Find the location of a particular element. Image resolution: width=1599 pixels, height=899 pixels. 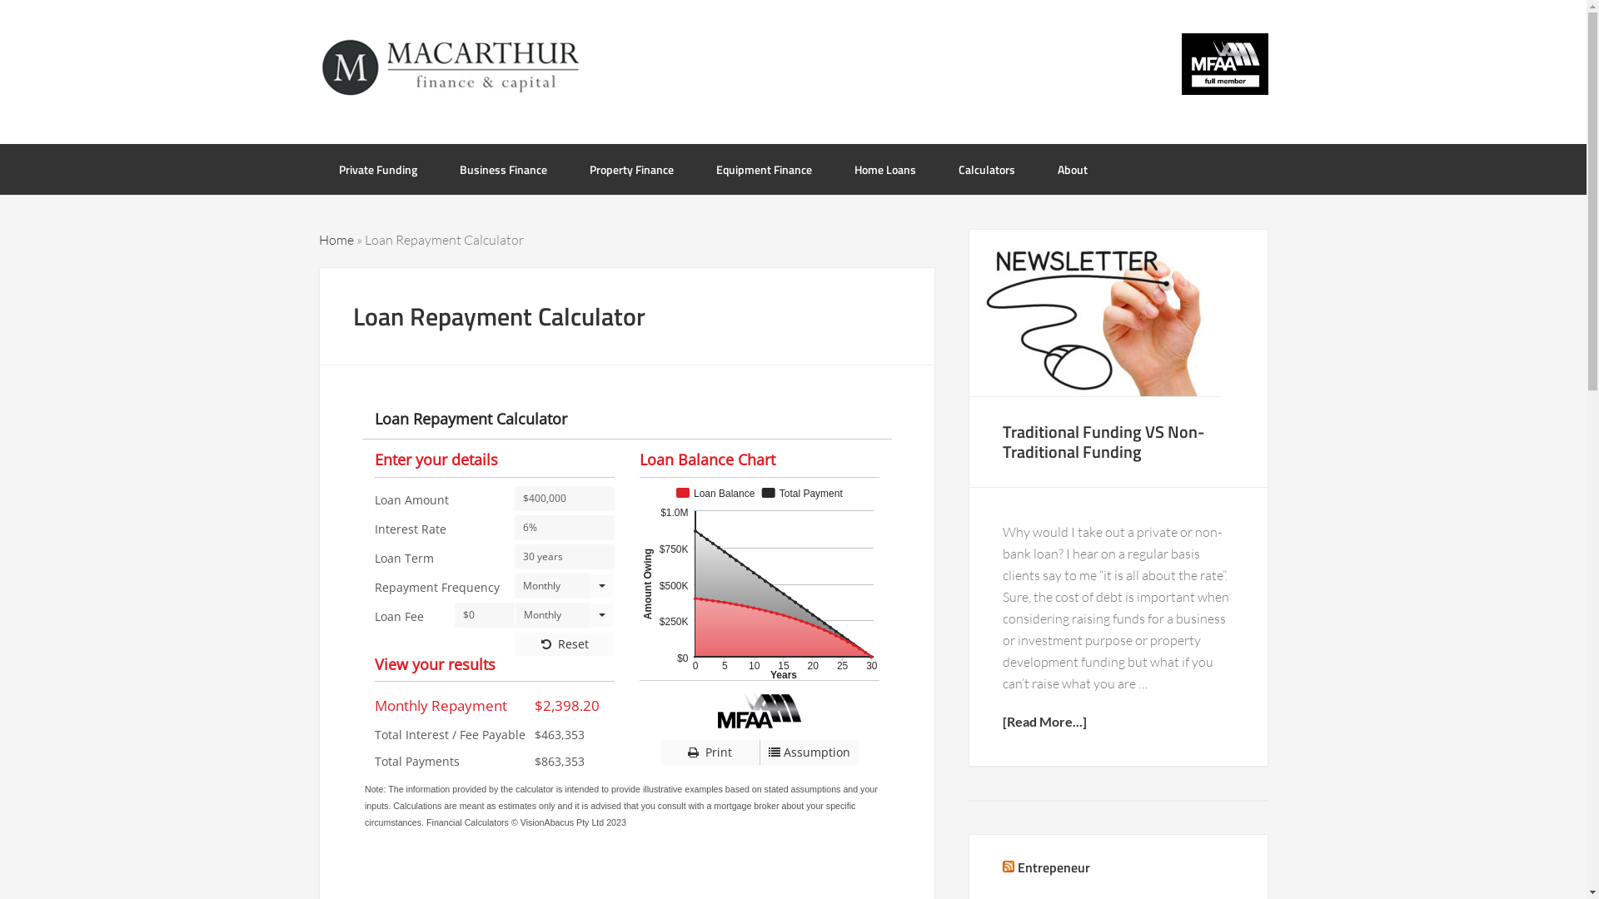

Equipment Finance is located at coordinates (764, 170).